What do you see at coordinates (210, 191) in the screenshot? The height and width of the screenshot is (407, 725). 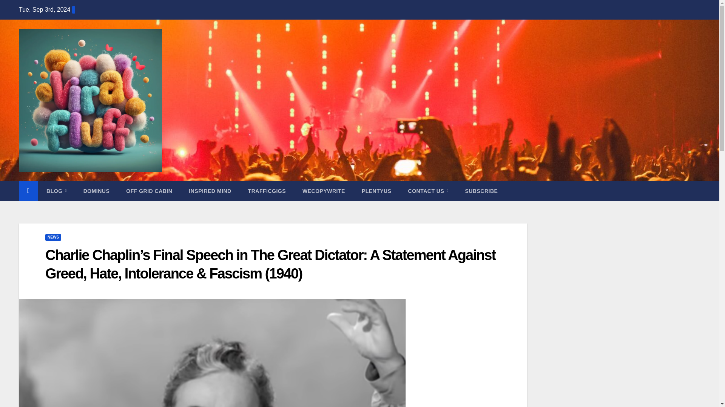 I see `INSPIRED MIND` at bounding box center [210, 191].